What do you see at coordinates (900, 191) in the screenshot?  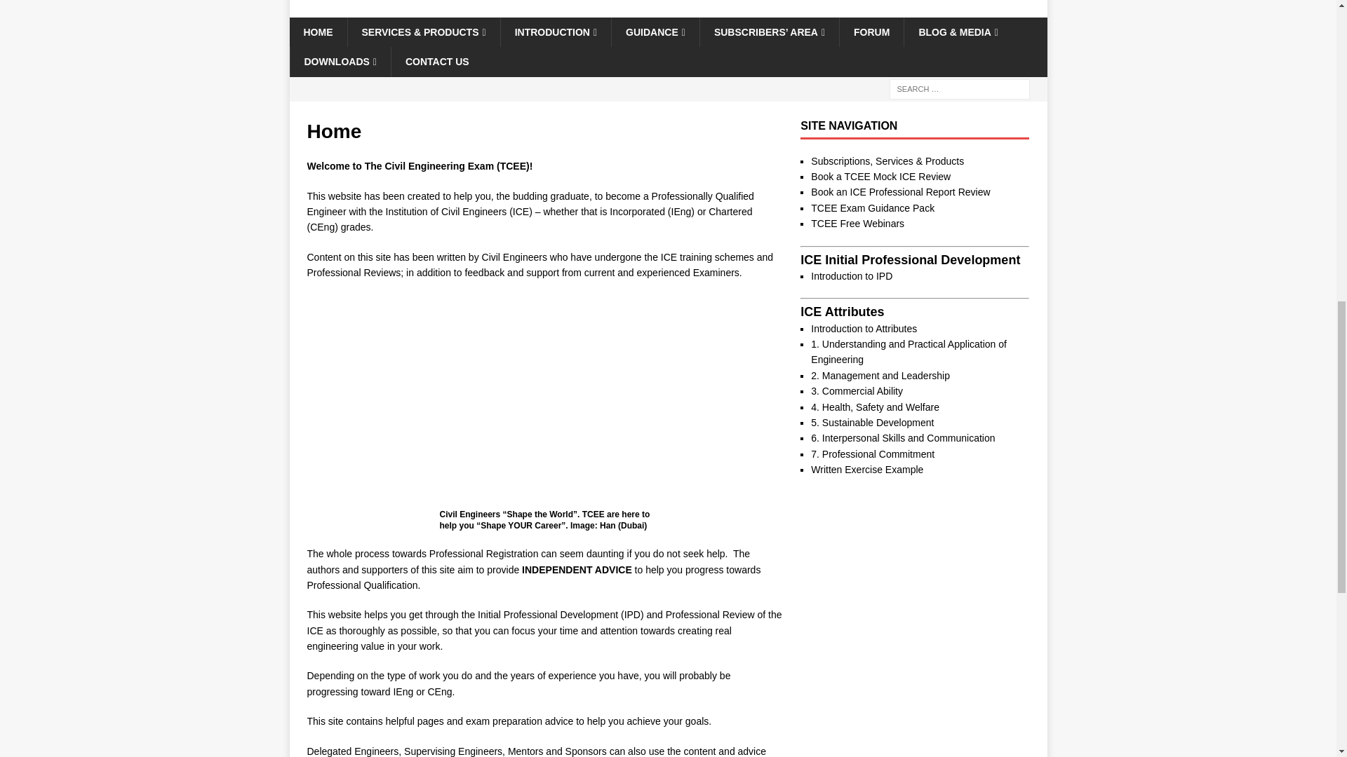 I see `Book an ICE Professional Report Review` at bounding box center [900, 191].